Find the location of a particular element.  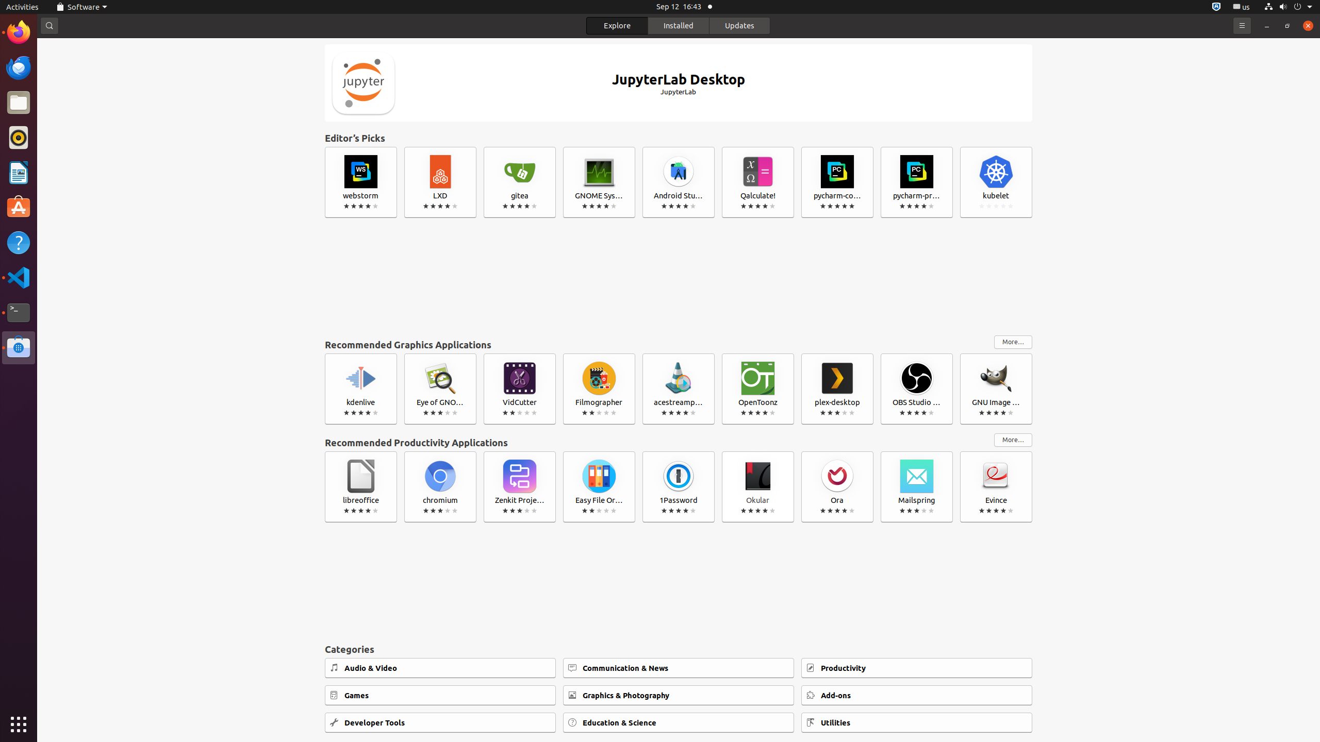

webstorm is located at coordinates (361, 182).